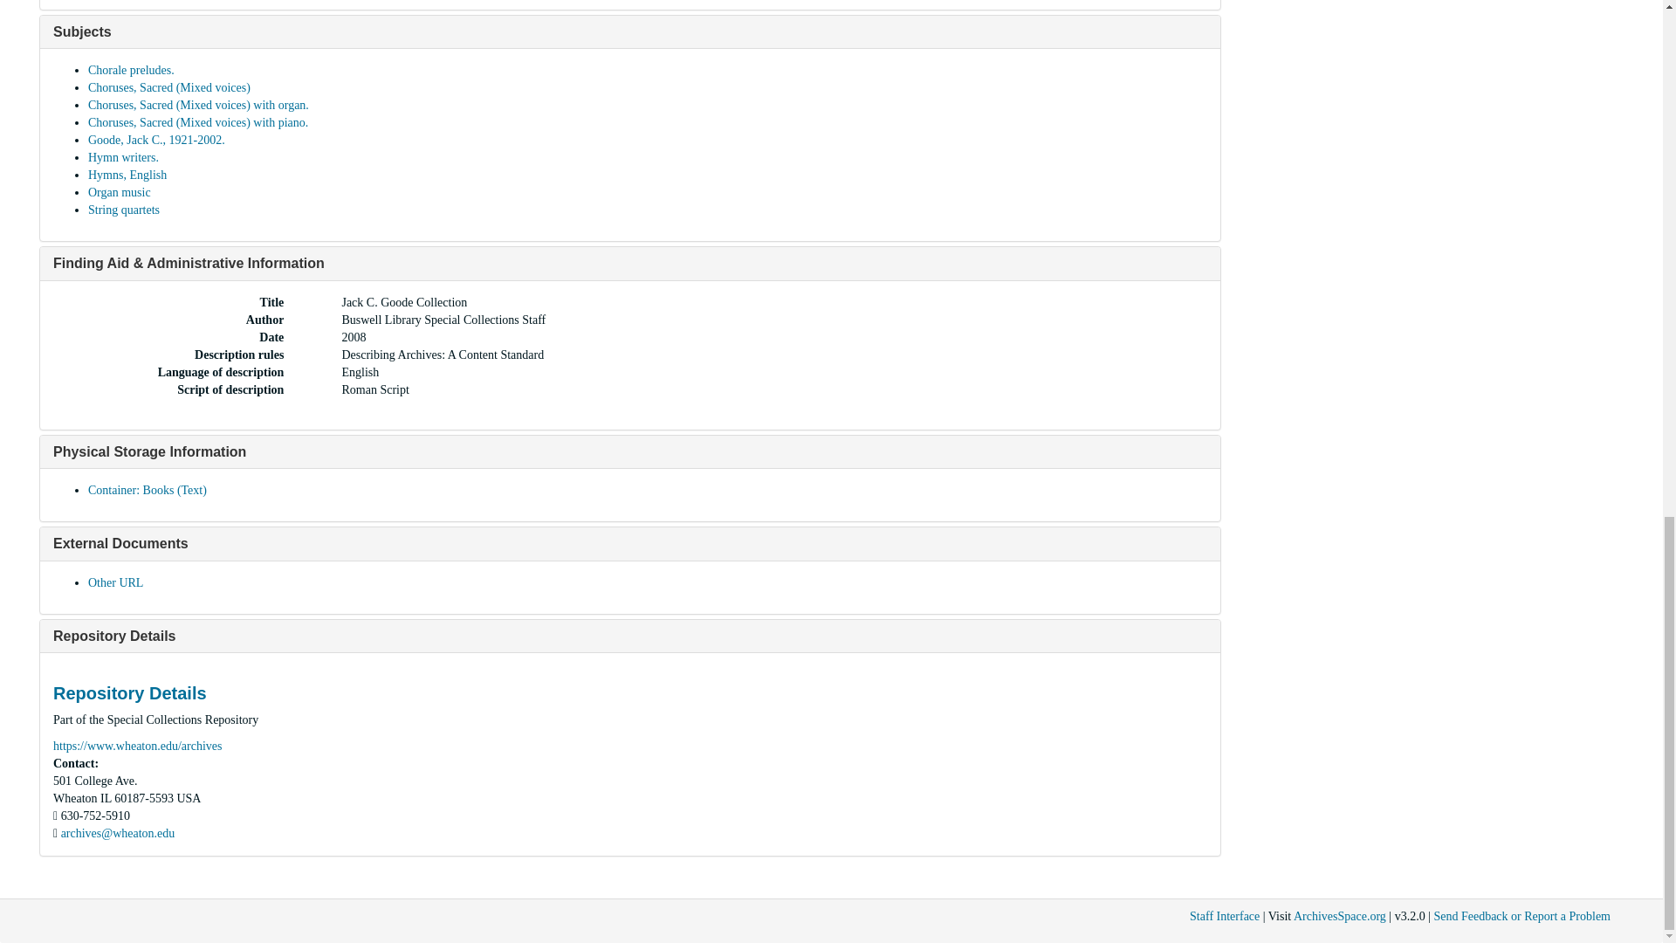 This screenshot has width=1676, height=943. Describe the element at coordinates (119, 192) in the screenshot. I see `Organ music` at that location.